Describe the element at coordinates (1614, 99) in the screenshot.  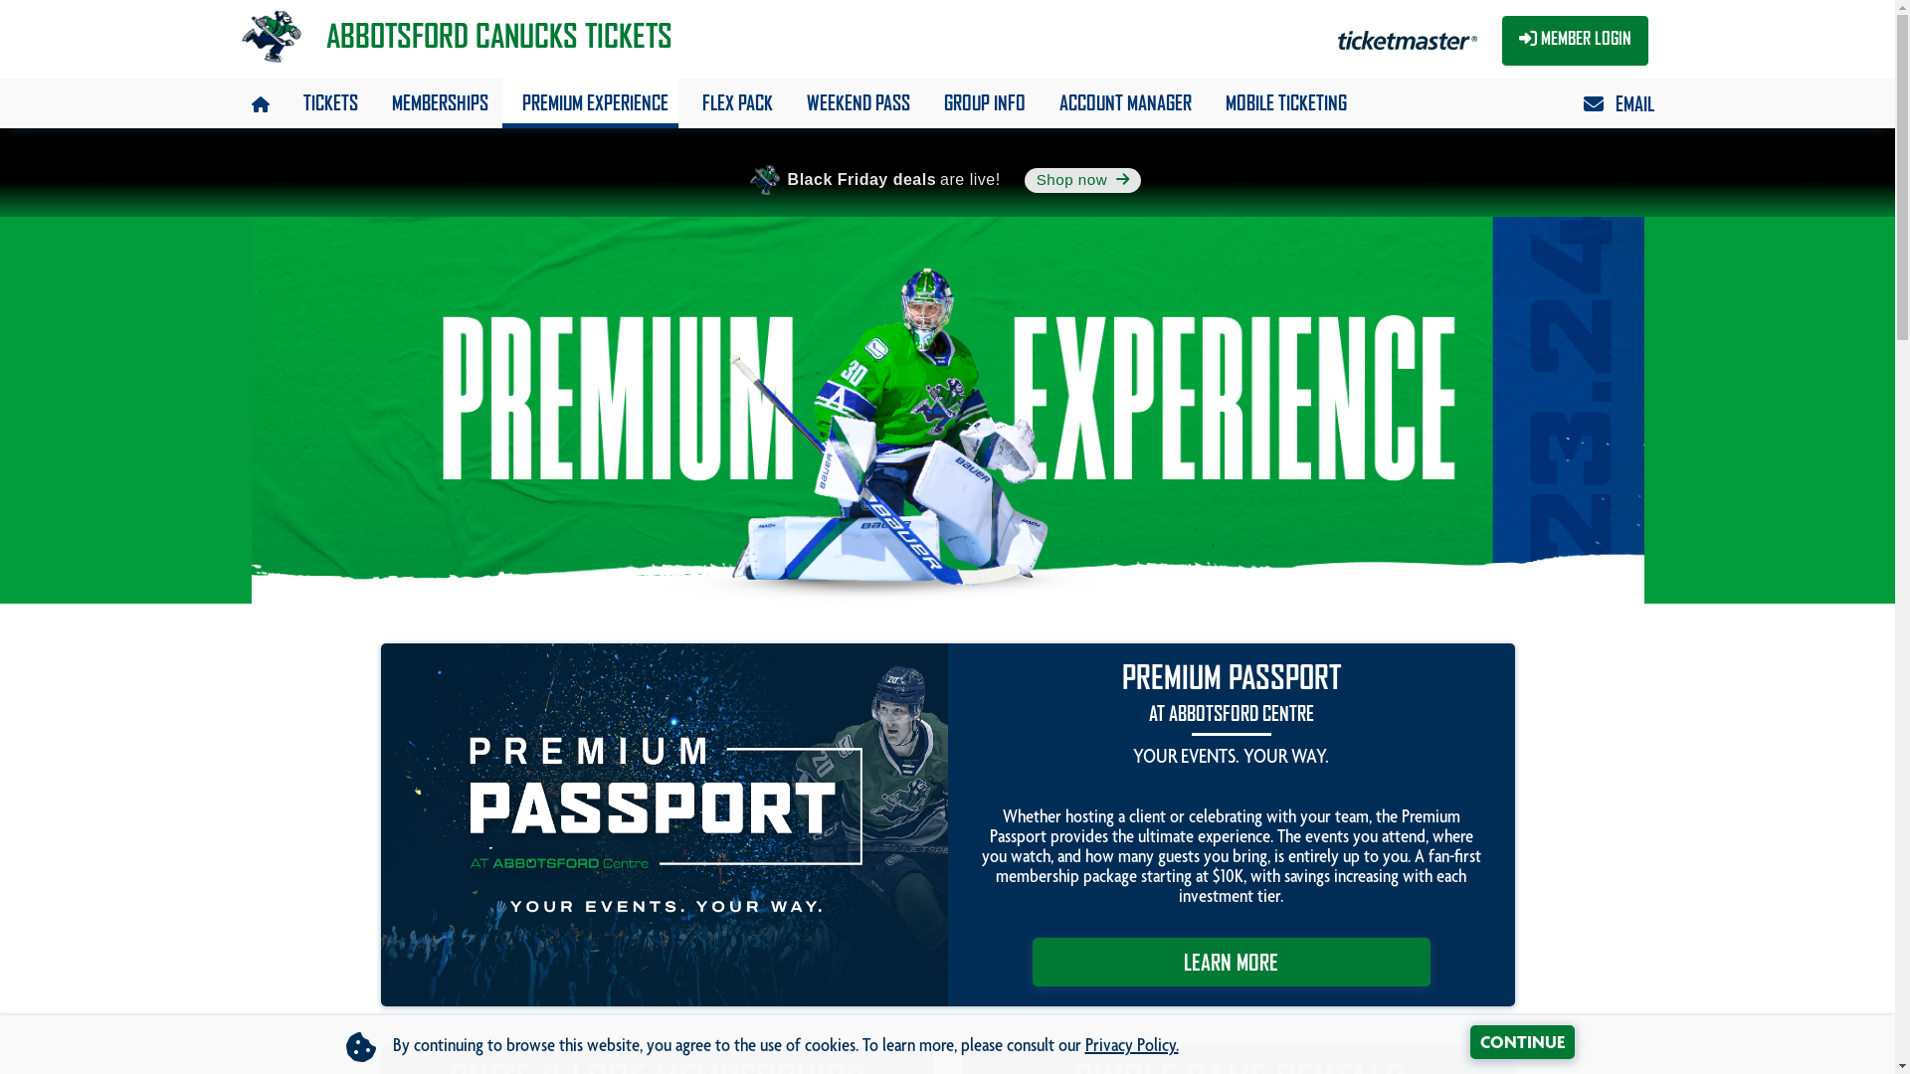
I see `   EMAIL` at that location.